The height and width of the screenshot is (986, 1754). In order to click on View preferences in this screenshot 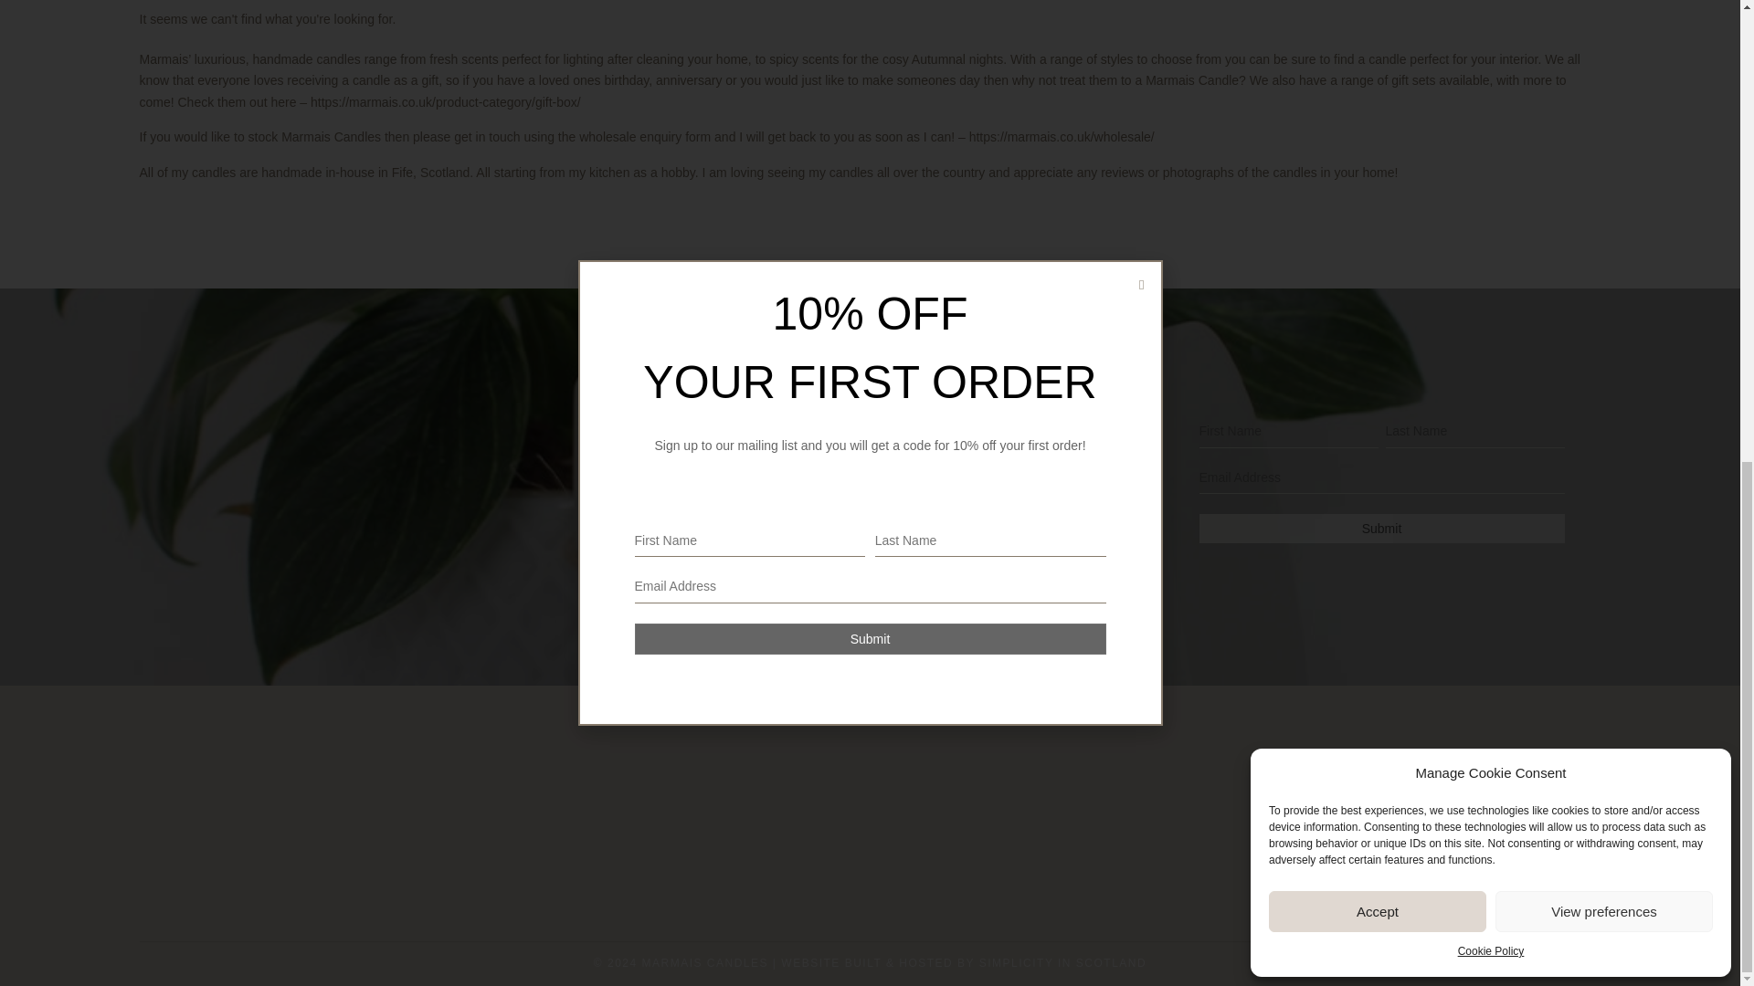, I will do `click(1604, 46)`.